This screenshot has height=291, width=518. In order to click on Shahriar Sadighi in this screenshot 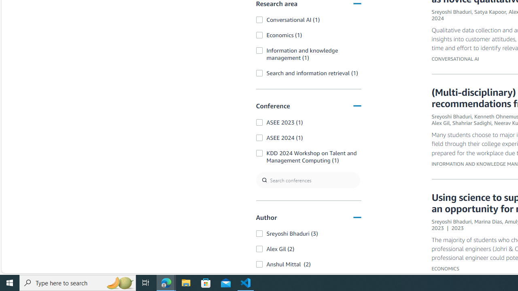, I will do `click(472, 123)`.